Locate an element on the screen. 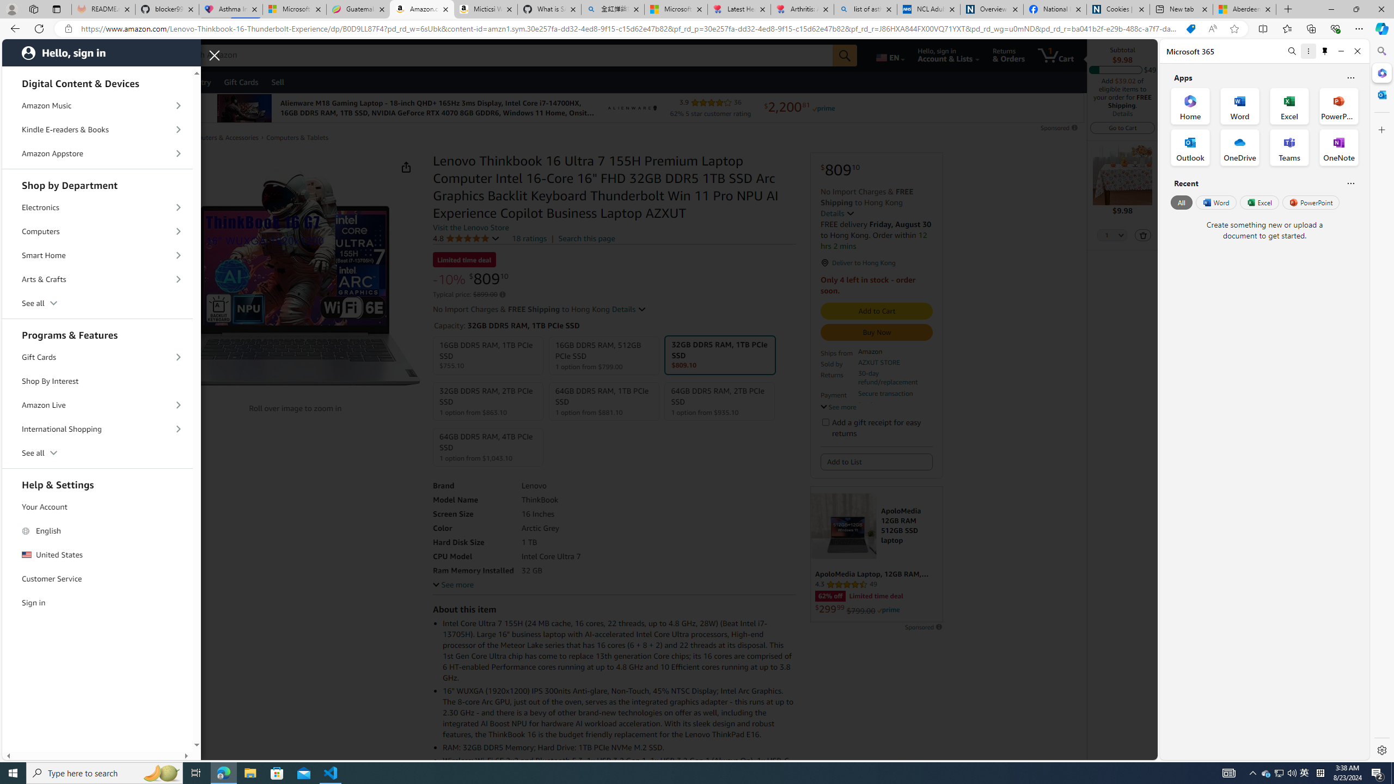 The image size is (1394, 784). Excel is located at coordinates (1259, 202).